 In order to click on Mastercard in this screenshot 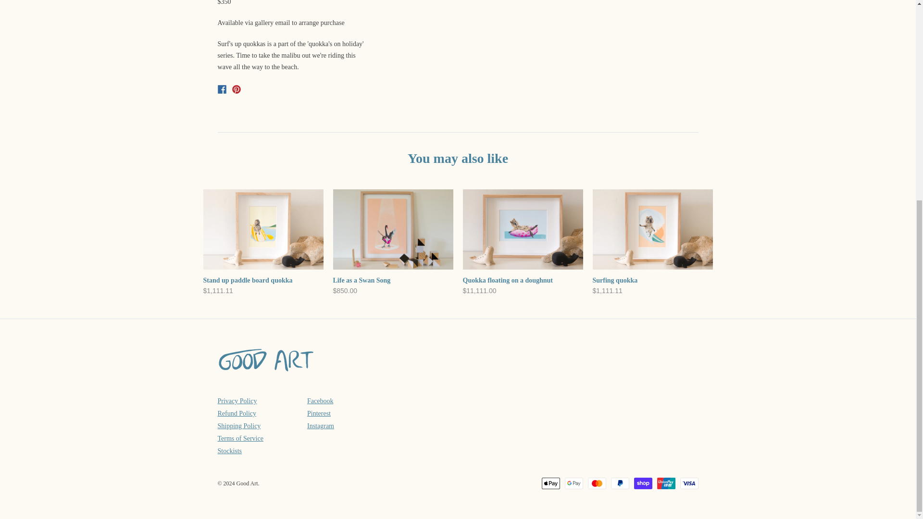, I will do `click(596, 483)`.